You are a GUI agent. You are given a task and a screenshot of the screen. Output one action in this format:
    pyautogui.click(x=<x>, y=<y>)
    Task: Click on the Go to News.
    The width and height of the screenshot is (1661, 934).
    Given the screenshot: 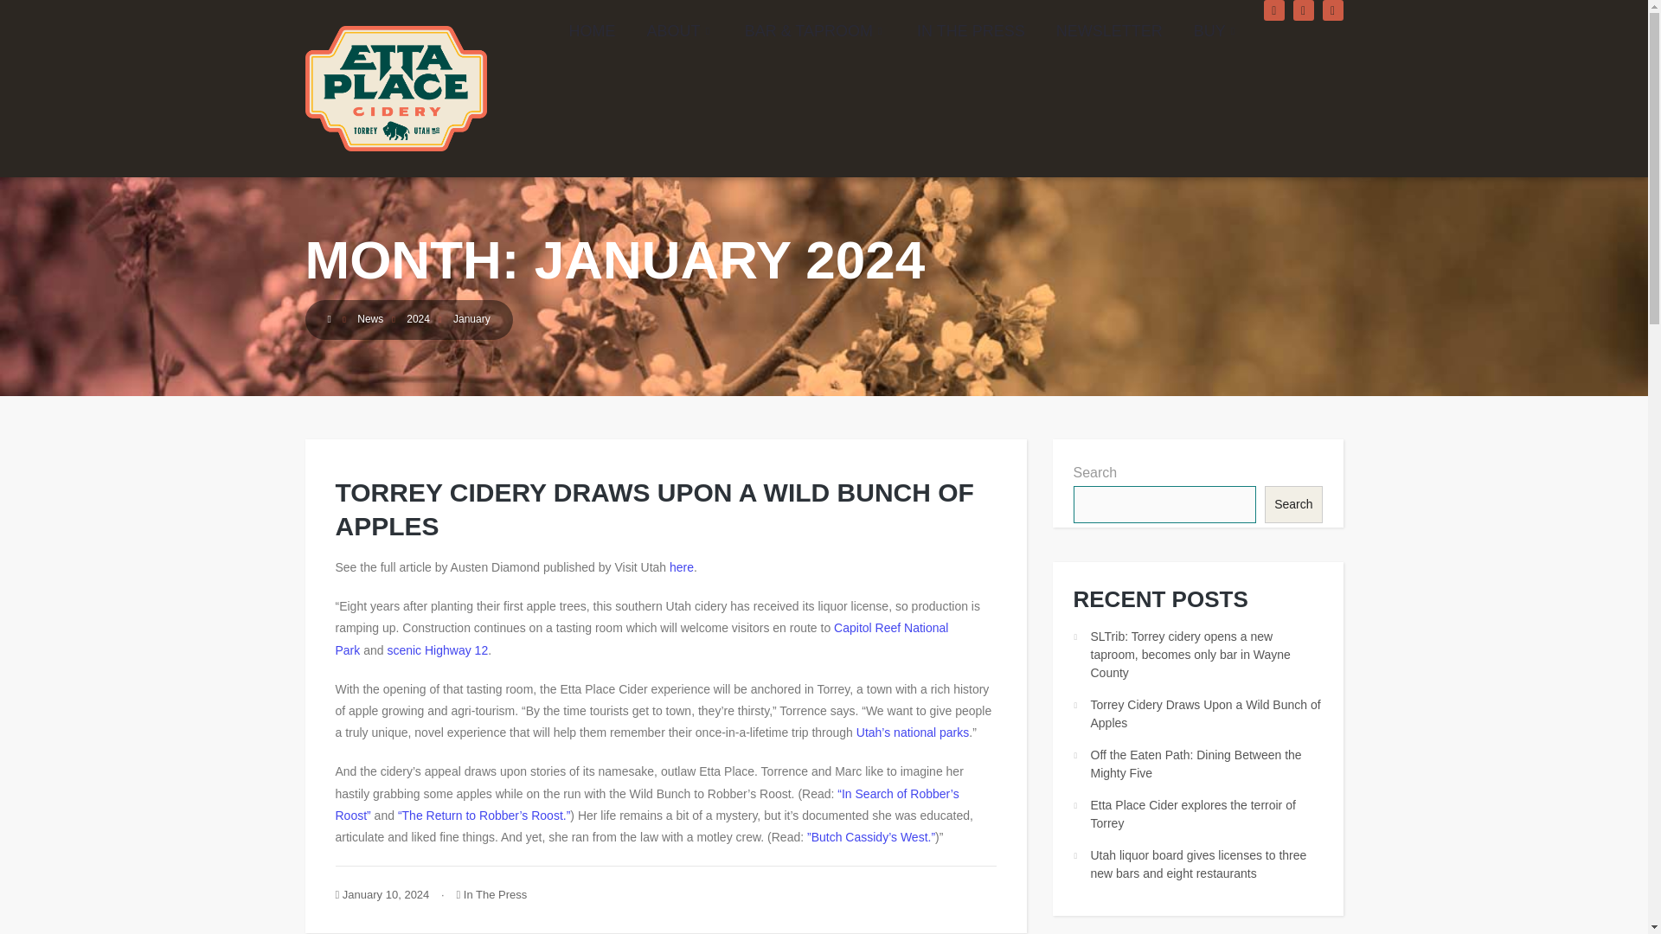 What is the action you would take?
    pyautogui.click(x=370, y=318)
    